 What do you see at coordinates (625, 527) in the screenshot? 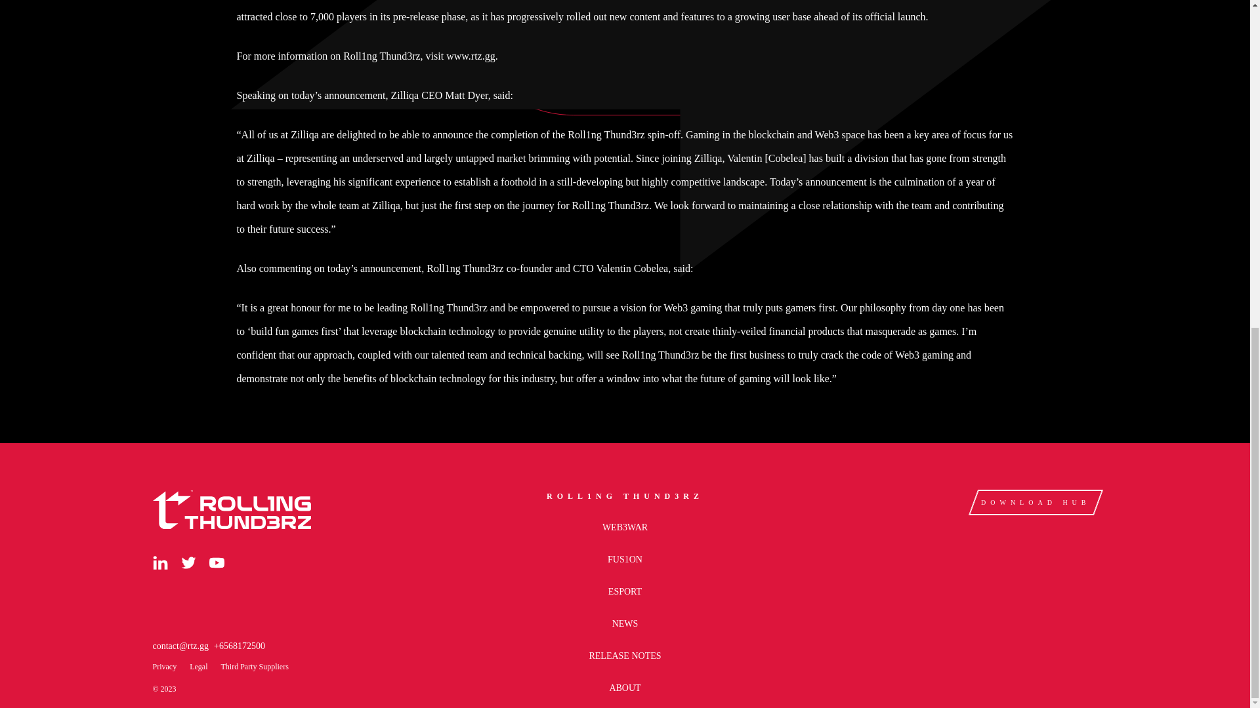
I see `WEB3WAR` at bounding box center [625, 527].